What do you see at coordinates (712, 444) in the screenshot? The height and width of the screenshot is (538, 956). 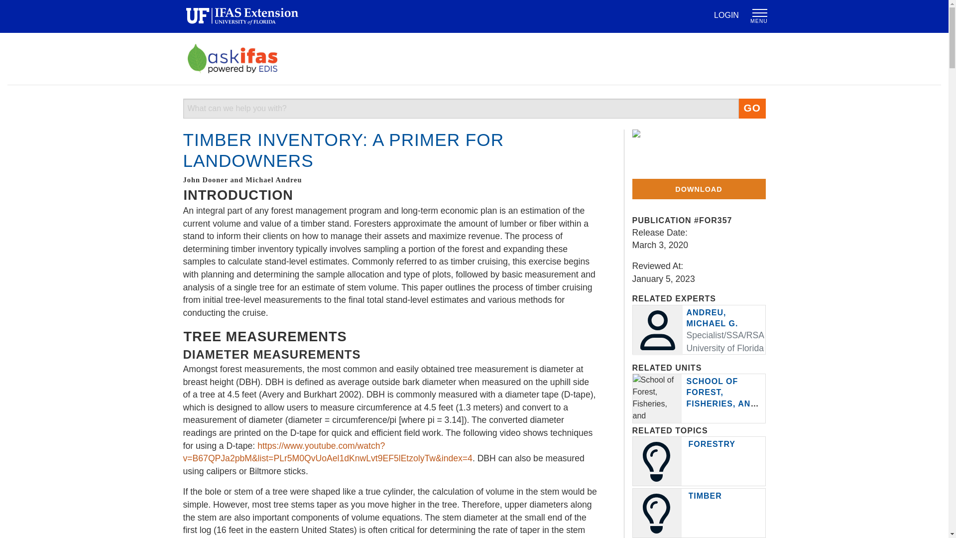 I see `Forestry` at bounding box center [712, 444].